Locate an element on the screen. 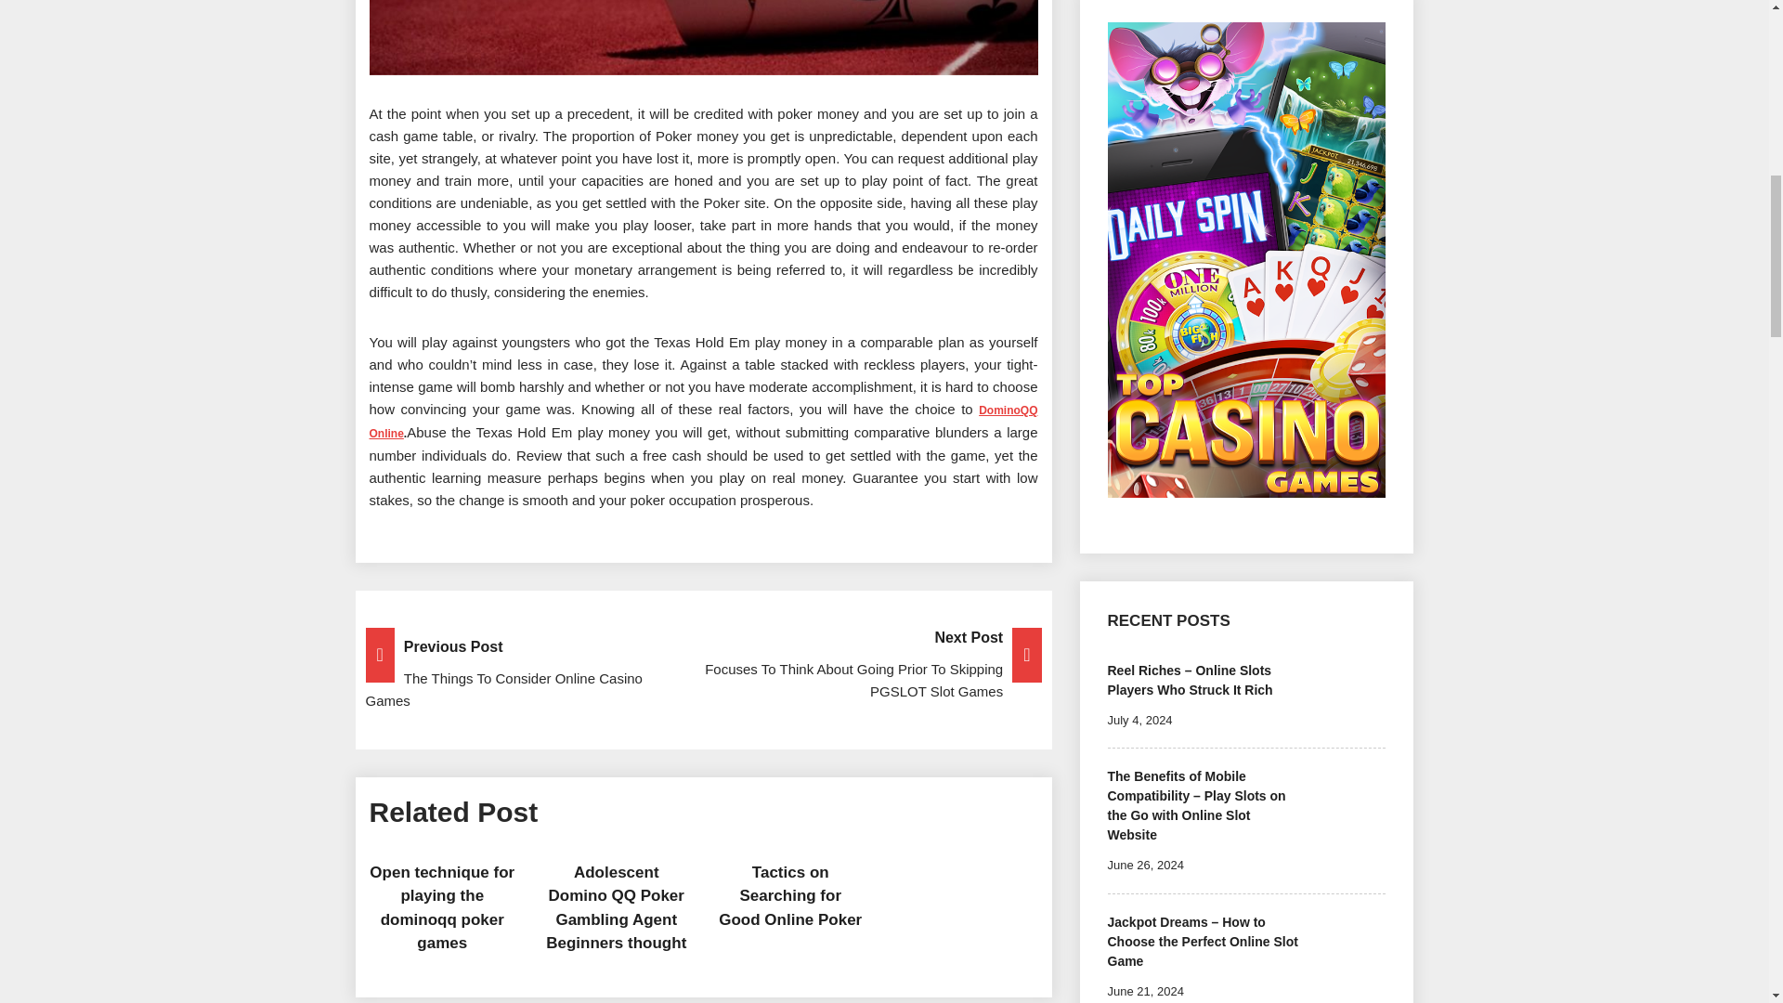  DominoQQ Online is located at coordinates (703, 422).